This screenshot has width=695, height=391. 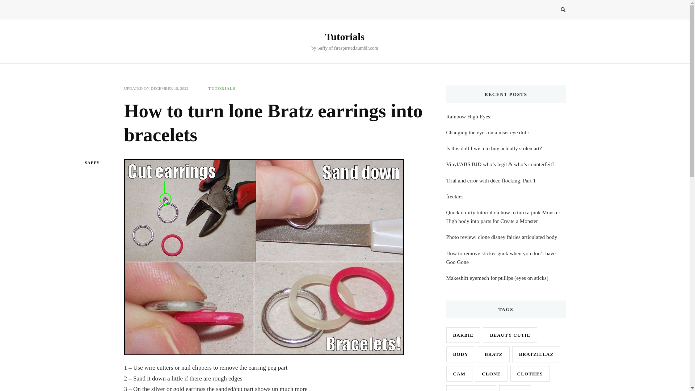 What do you see at coordinates (502, 237) in the screenshot?
I see `Photo review: clone disney fairies articulated body` at bounding box center [502, 237].